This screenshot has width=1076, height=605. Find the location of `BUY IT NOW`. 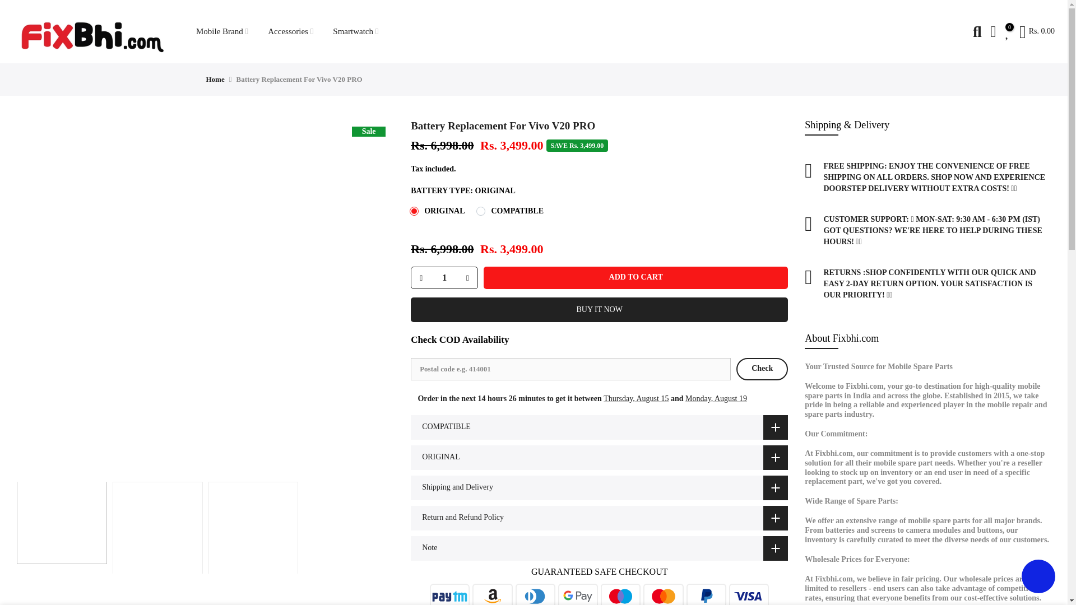

BUY IT NOW is located at coordinates (599, 309).